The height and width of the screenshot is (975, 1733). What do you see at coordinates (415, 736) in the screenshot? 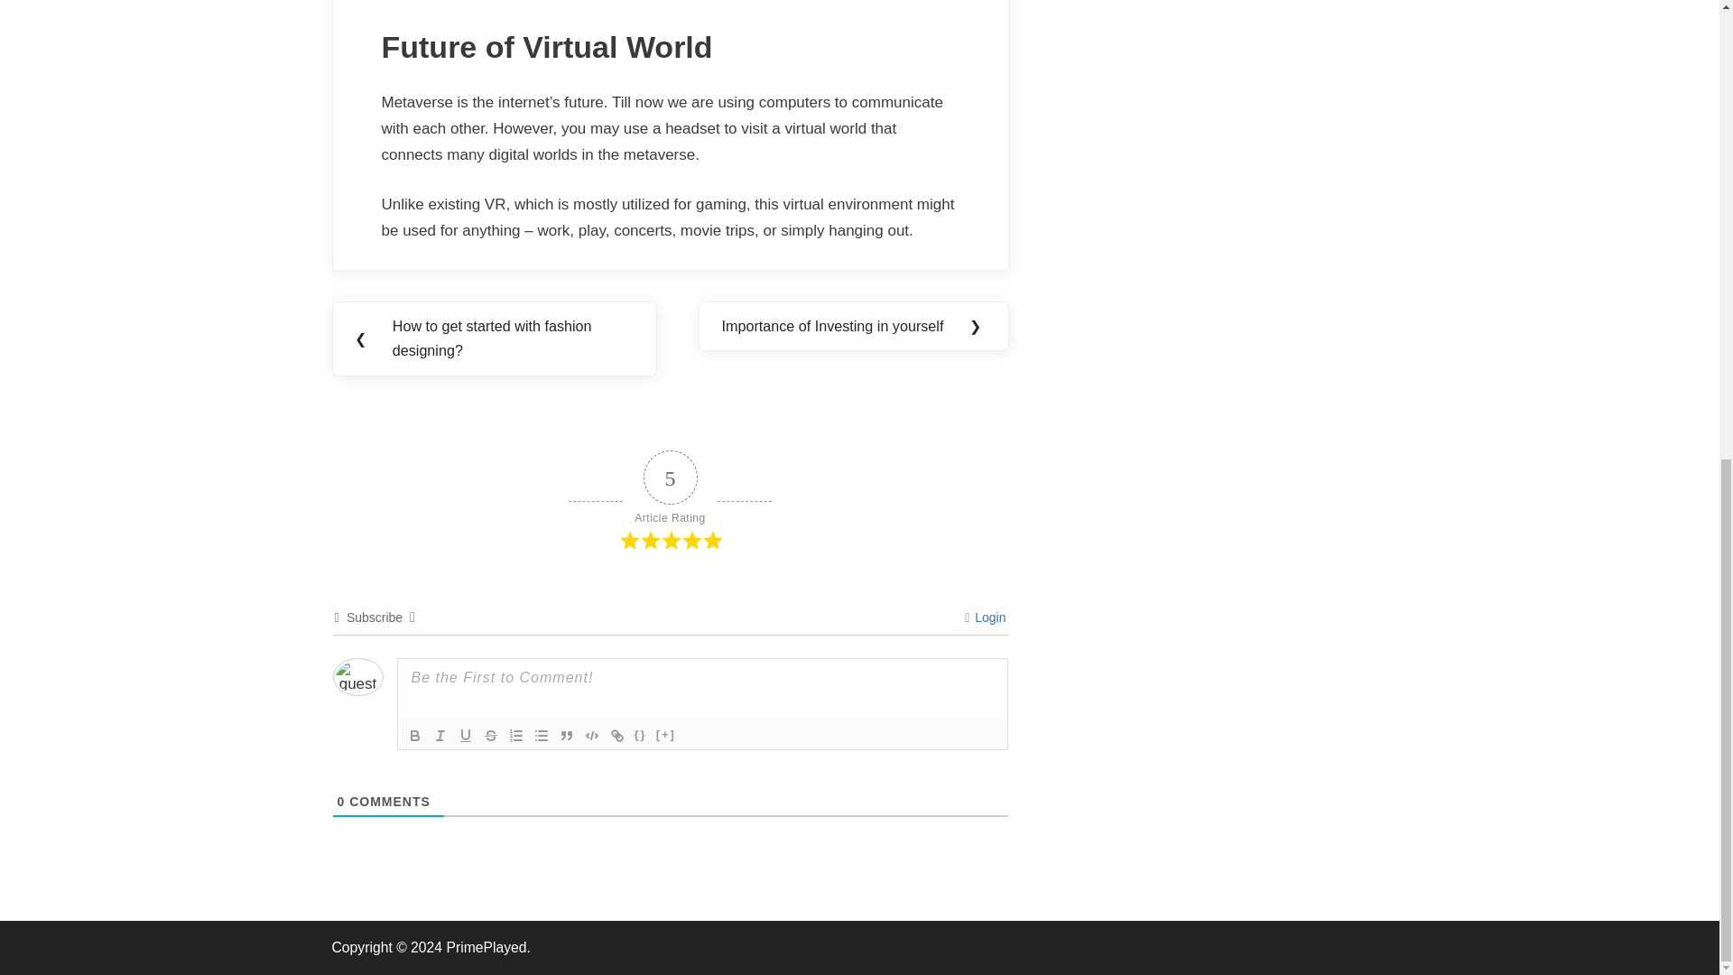
I see `Bold` at bounding box center [415, 736].